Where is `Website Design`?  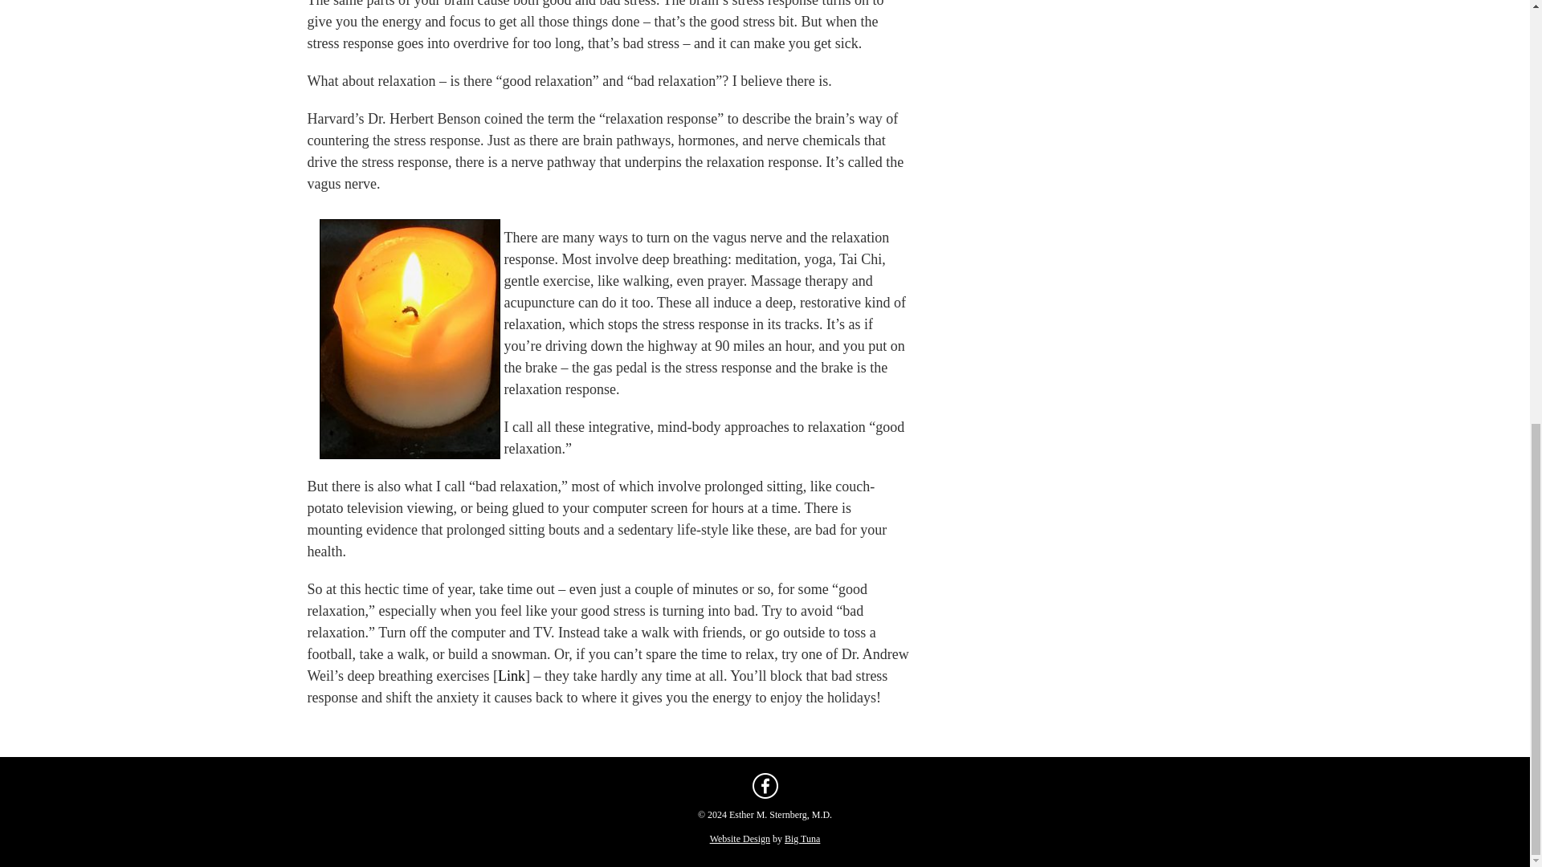
Website Design is located at coordinates (739, 838).